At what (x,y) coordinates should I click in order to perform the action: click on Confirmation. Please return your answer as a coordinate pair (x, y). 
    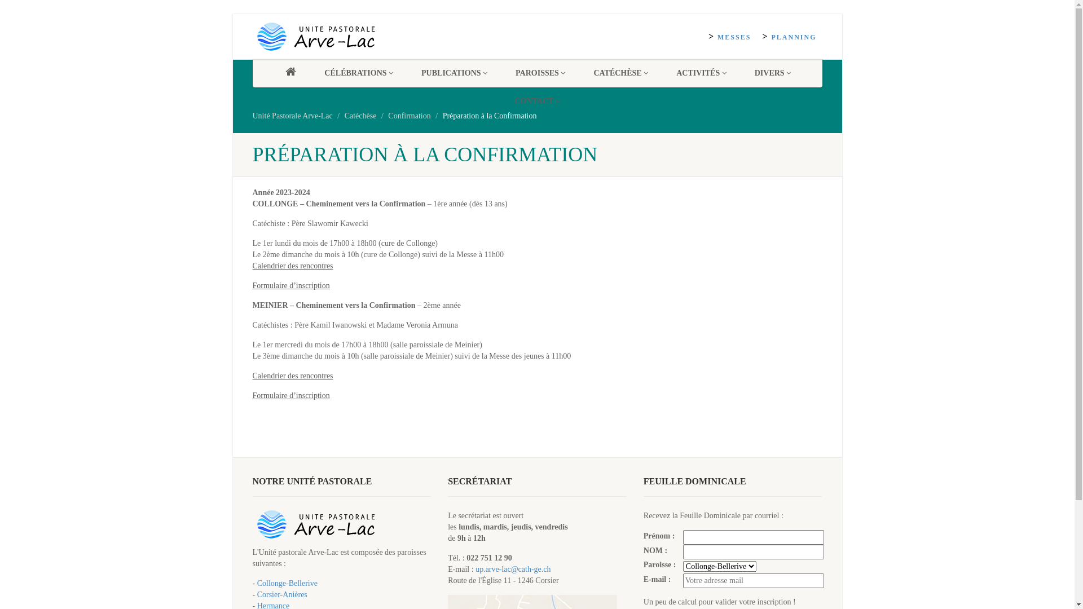
    Looking at the image, I should click on (410, 116).